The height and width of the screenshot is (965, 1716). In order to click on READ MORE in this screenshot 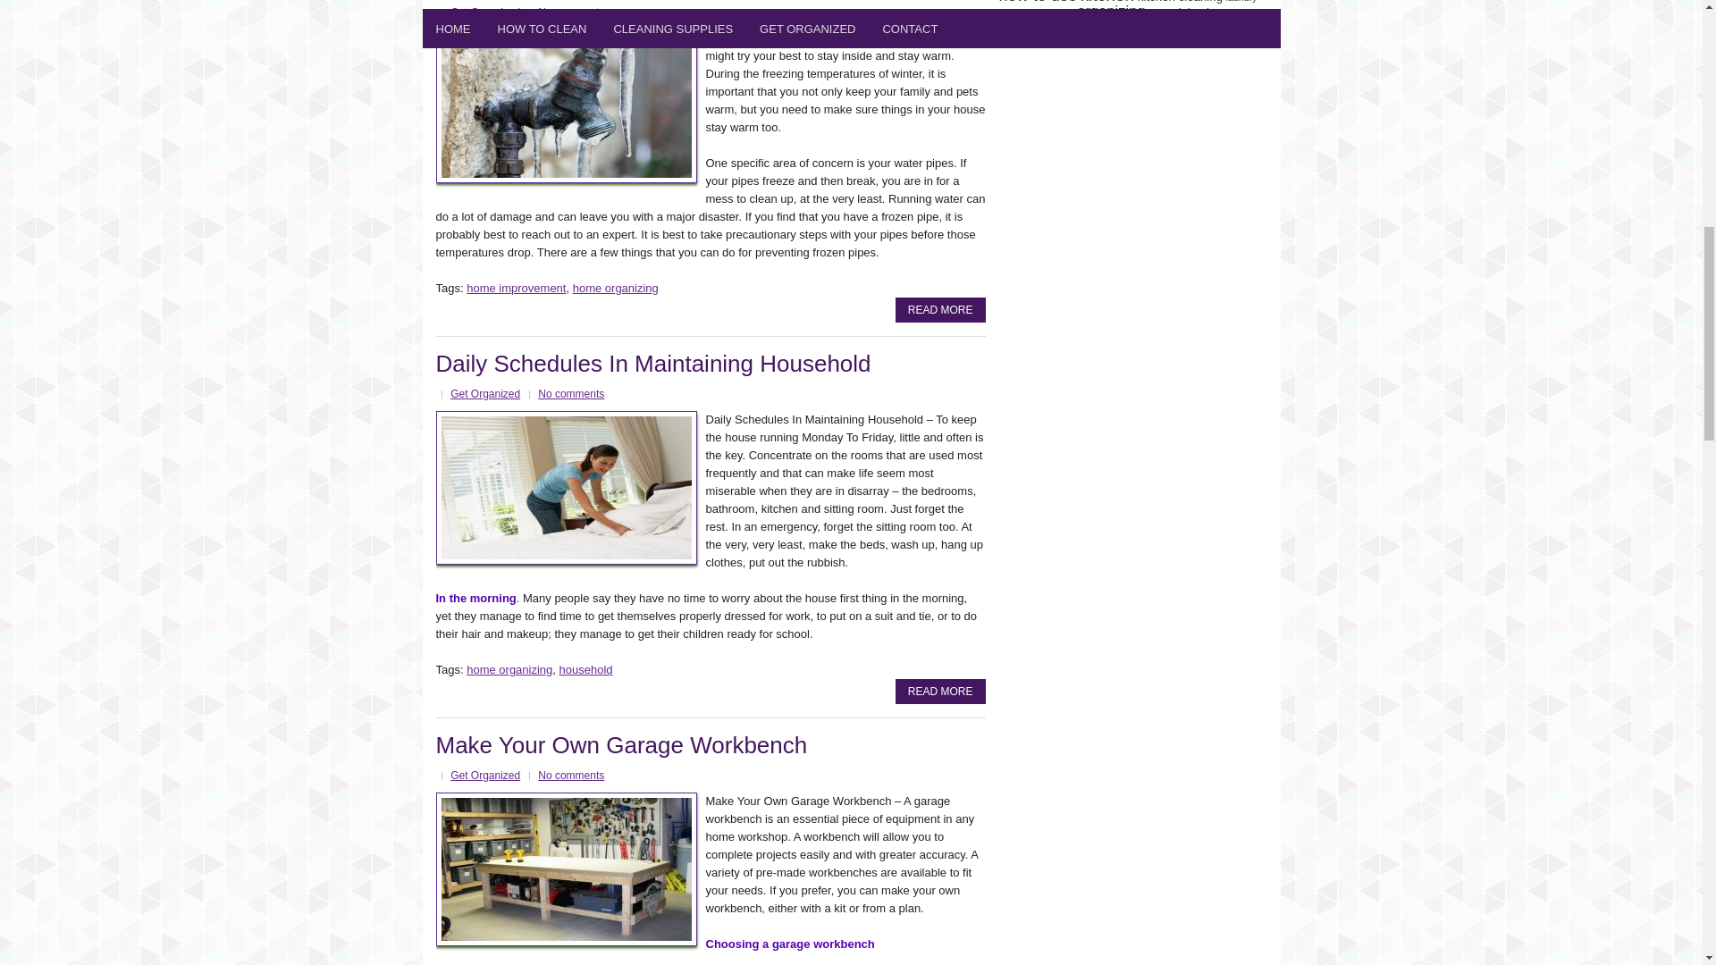, I will do `click(940, 309)`.